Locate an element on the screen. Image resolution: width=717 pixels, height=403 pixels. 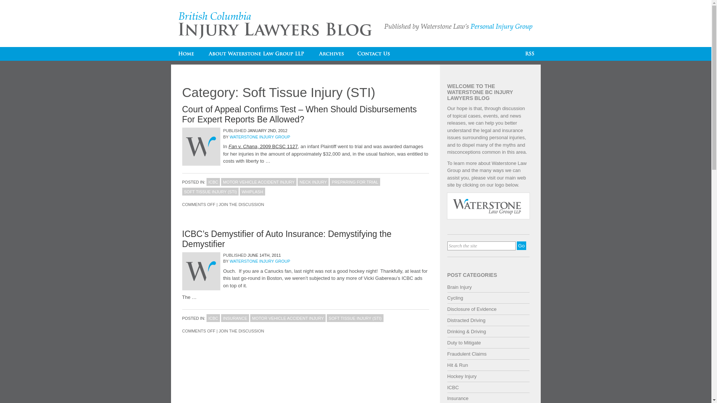
JOIN THE DISCUSSION is located at coordinates (241, 331).